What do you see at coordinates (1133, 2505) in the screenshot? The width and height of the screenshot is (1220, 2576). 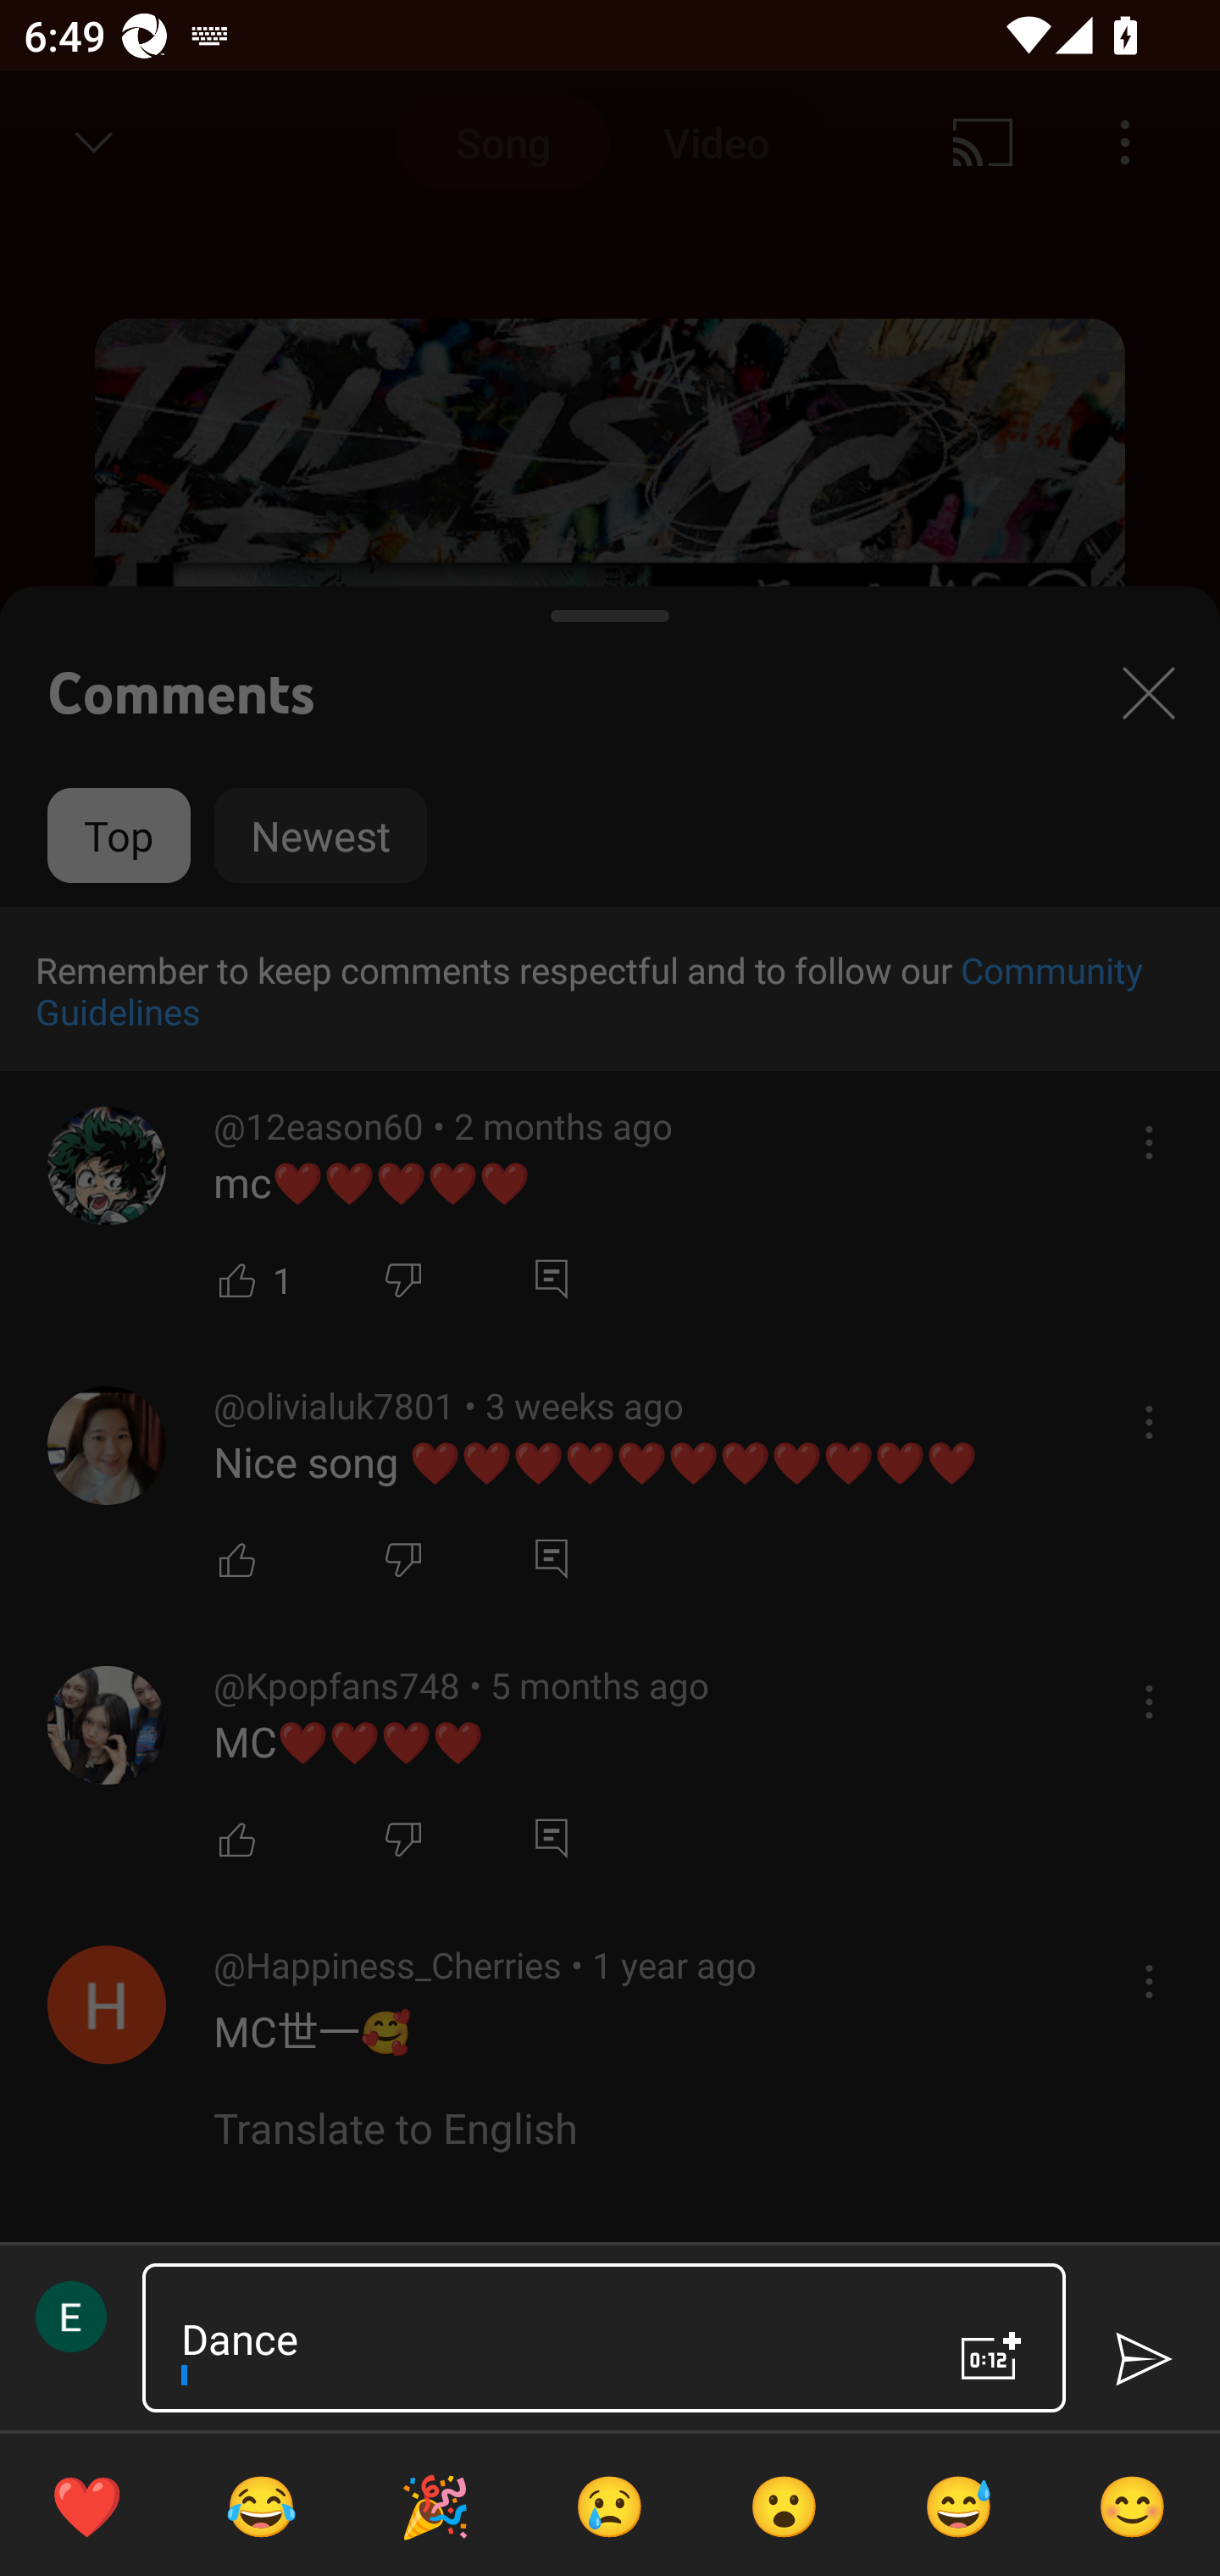 I see `😊` at bounding box center [1133, 2505].